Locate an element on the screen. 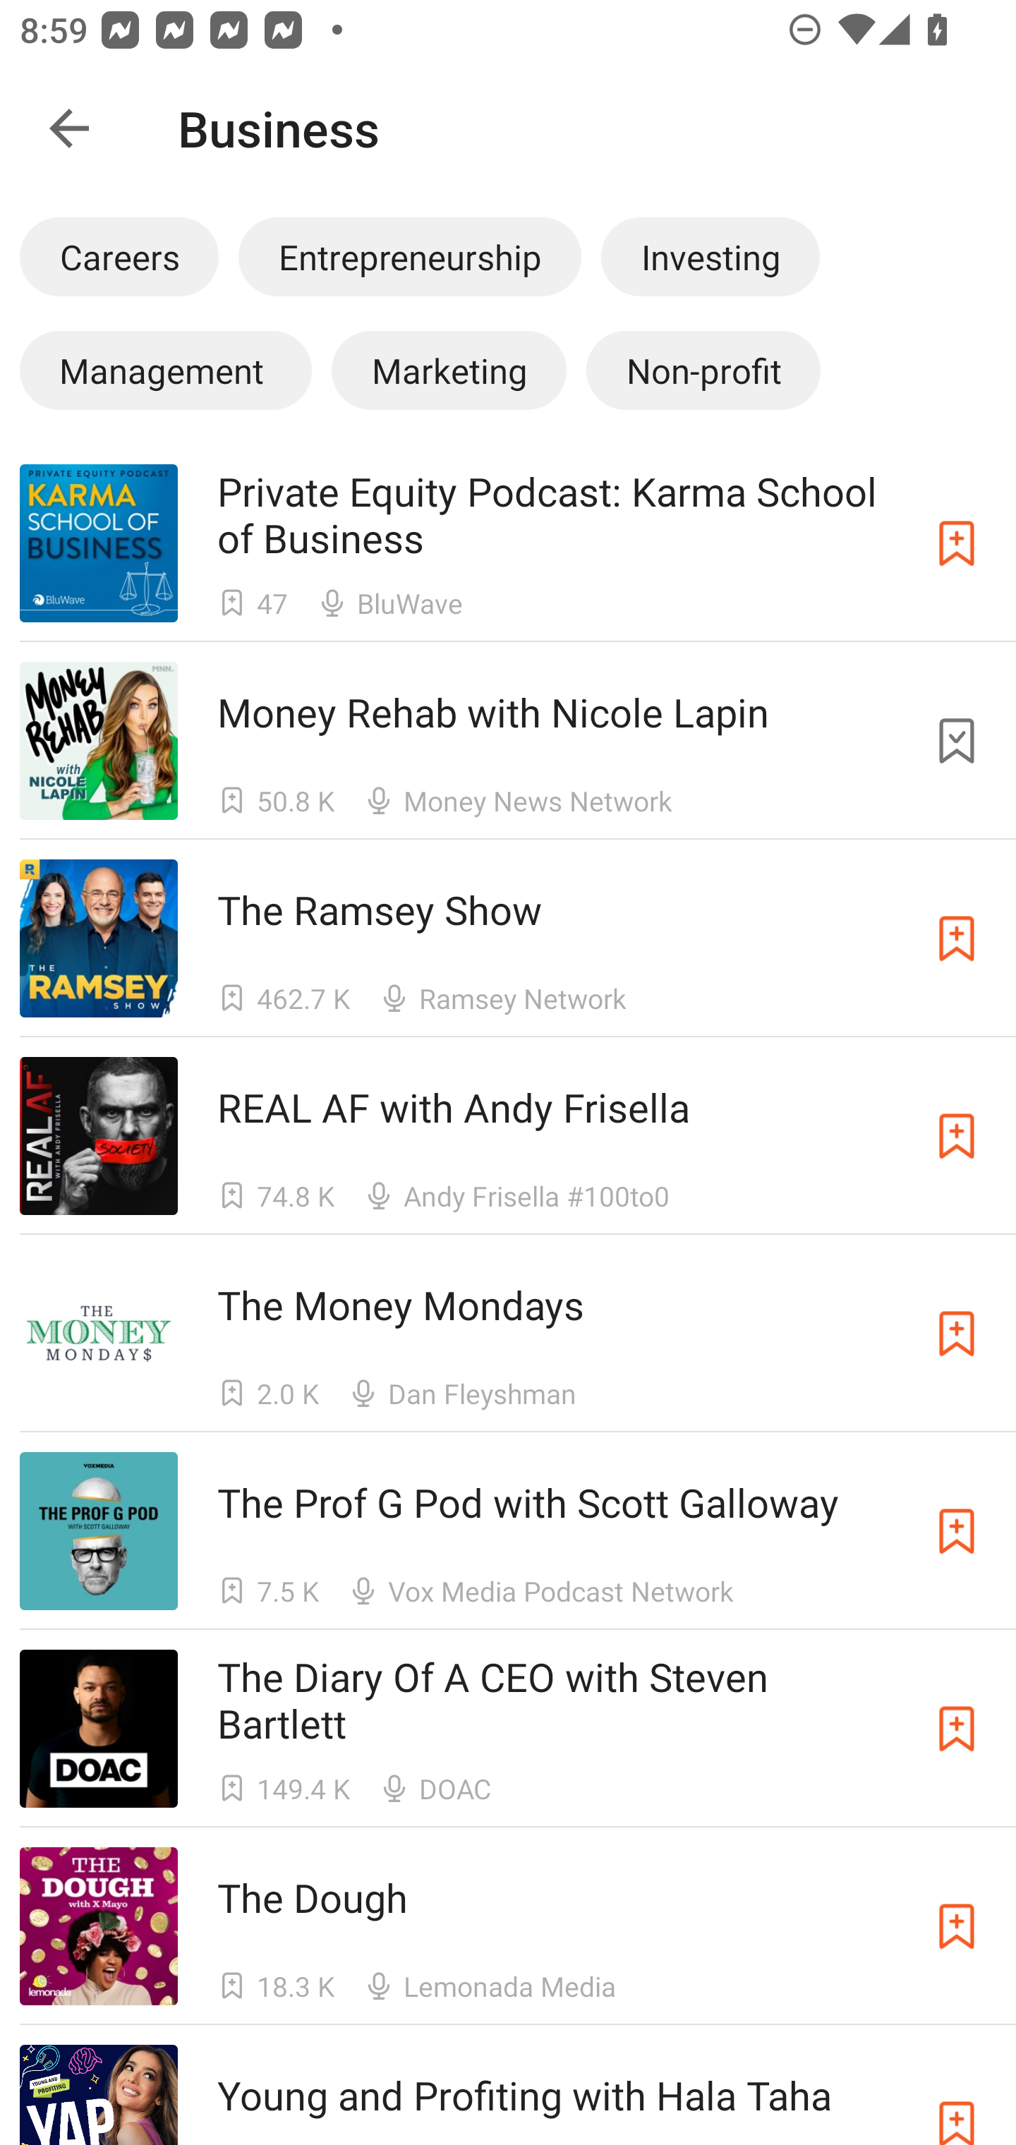 The width and height of the screenshot is (1016, 2145). Subscribe is located at coordinates (957, 2094).